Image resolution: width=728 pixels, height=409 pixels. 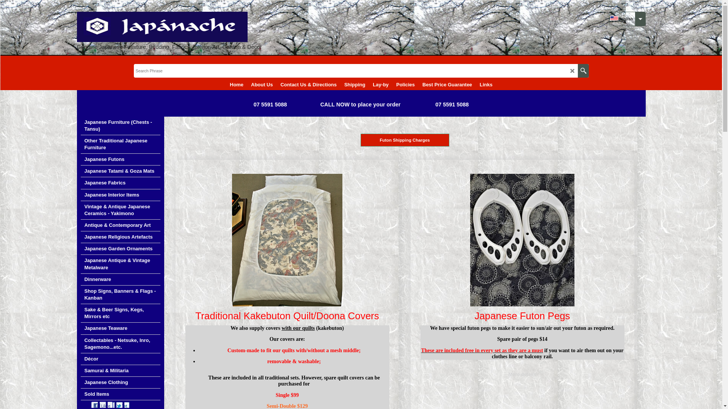 I want to click on Antique & Contemporary Art, so click(x=120, y=226).